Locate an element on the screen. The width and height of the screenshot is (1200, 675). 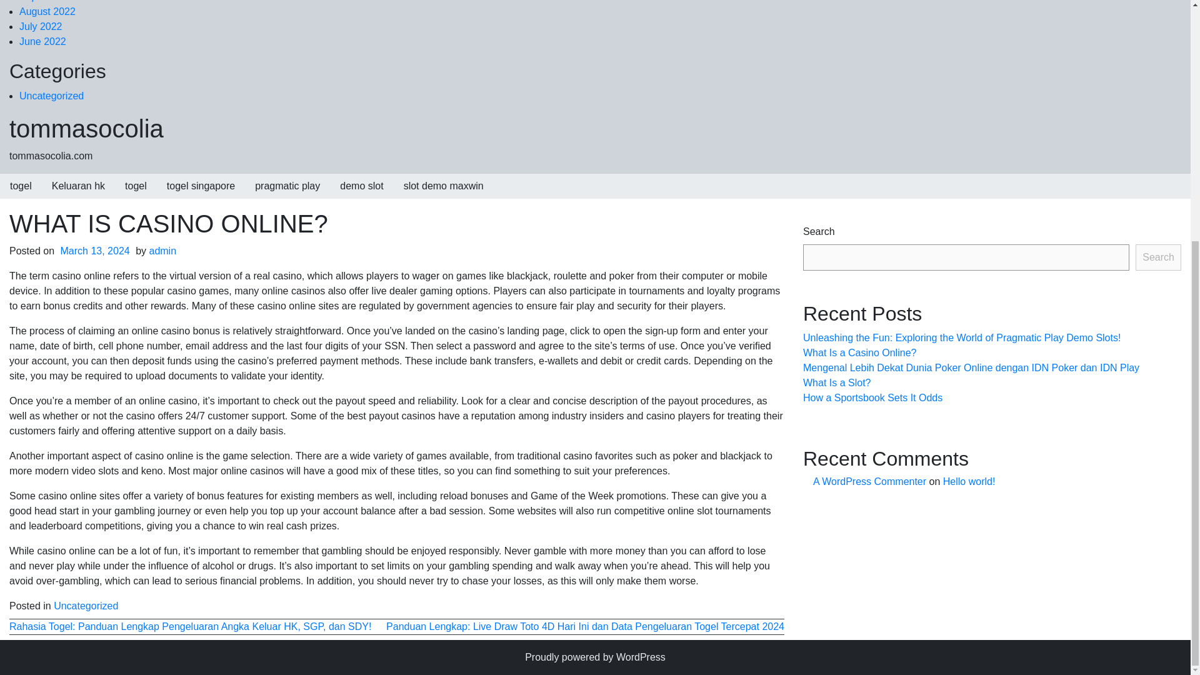
July 2022 is located at coordinates (40, 26).